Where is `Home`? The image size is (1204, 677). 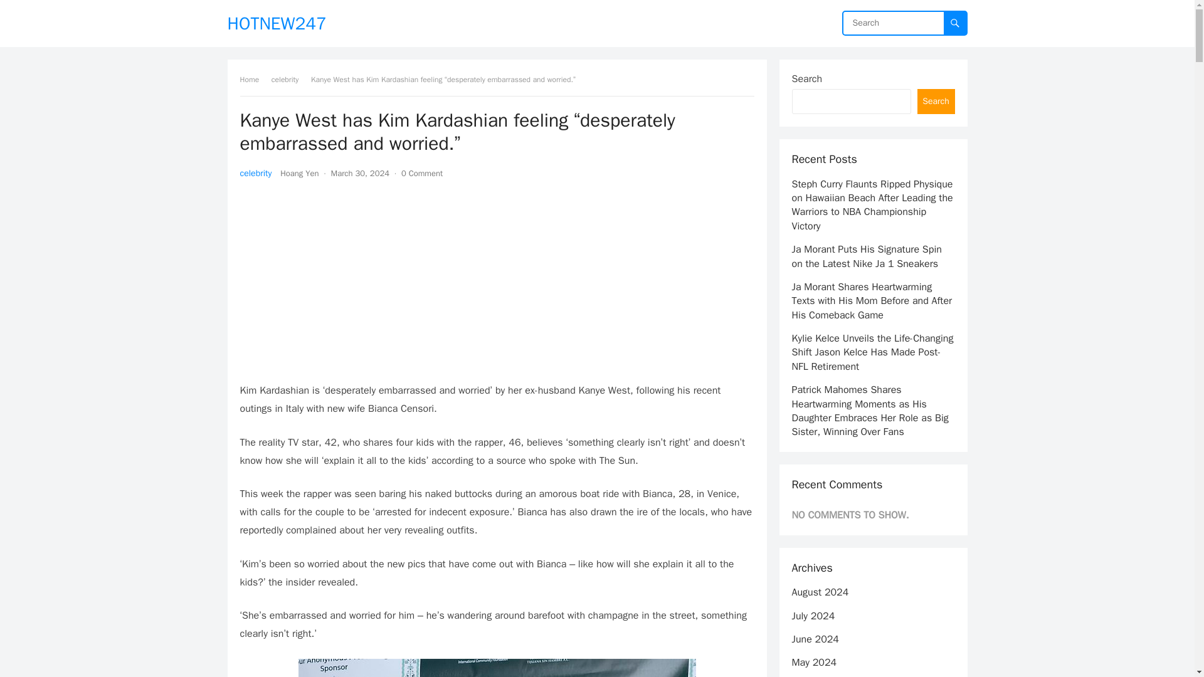
Home is located at coordinates (253, 79).